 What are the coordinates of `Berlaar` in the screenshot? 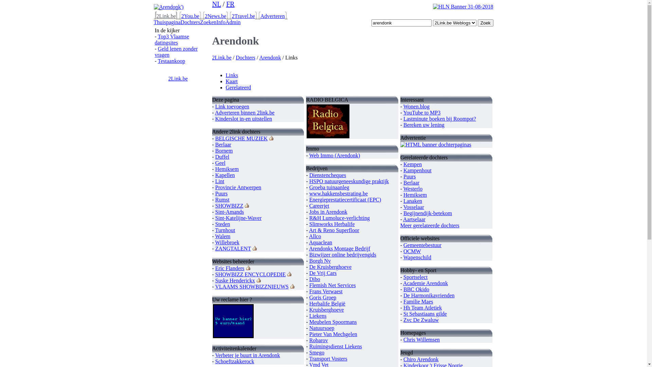 It's located at (412, 183).